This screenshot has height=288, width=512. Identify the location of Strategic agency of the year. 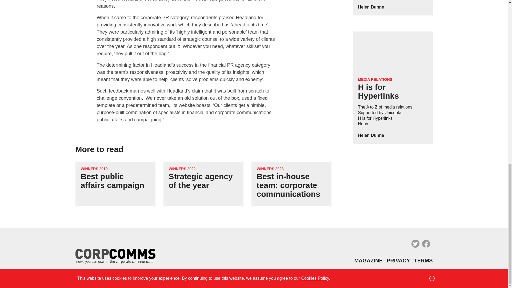
(200, 181).